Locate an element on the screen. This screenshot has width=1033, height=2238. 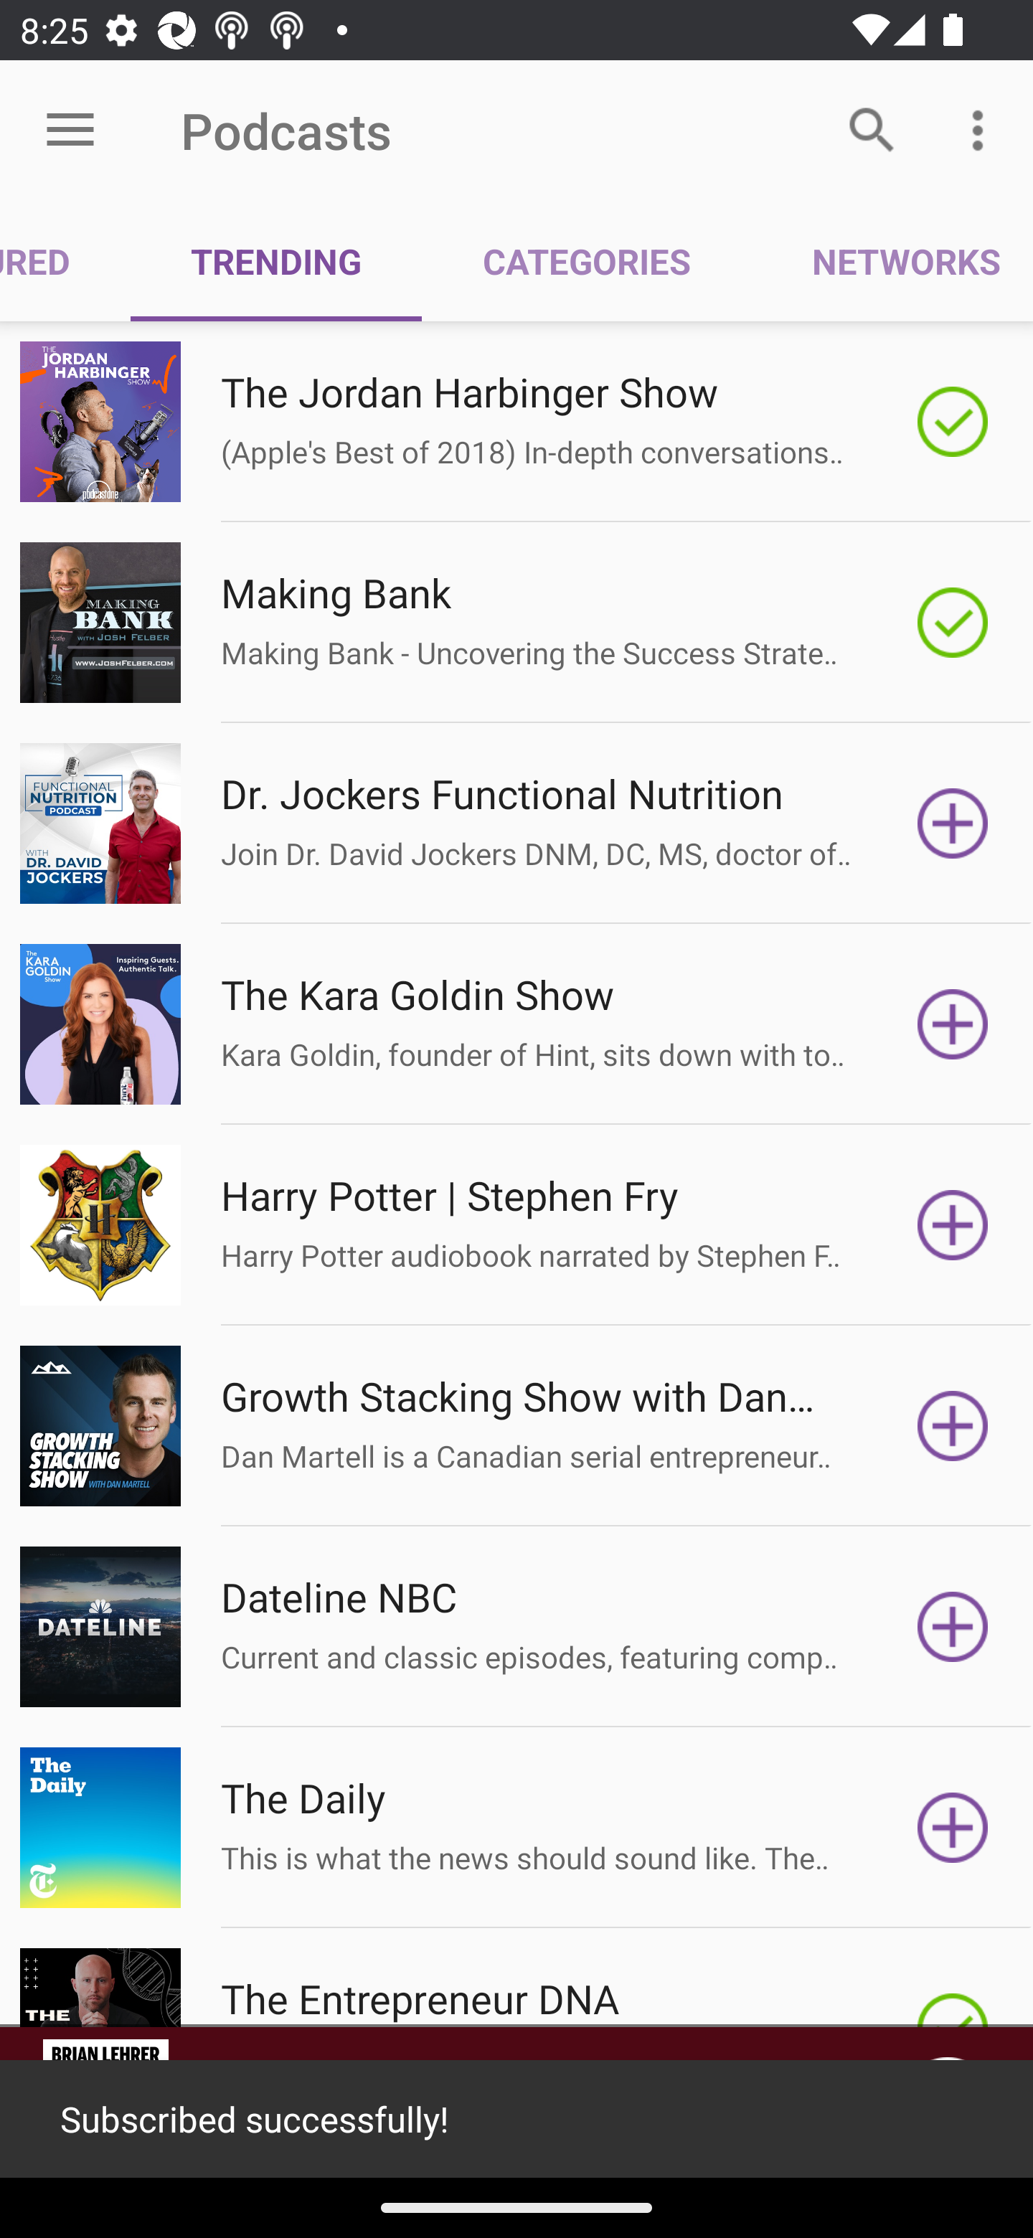
Subscribe is located at coordinates (953, 823).